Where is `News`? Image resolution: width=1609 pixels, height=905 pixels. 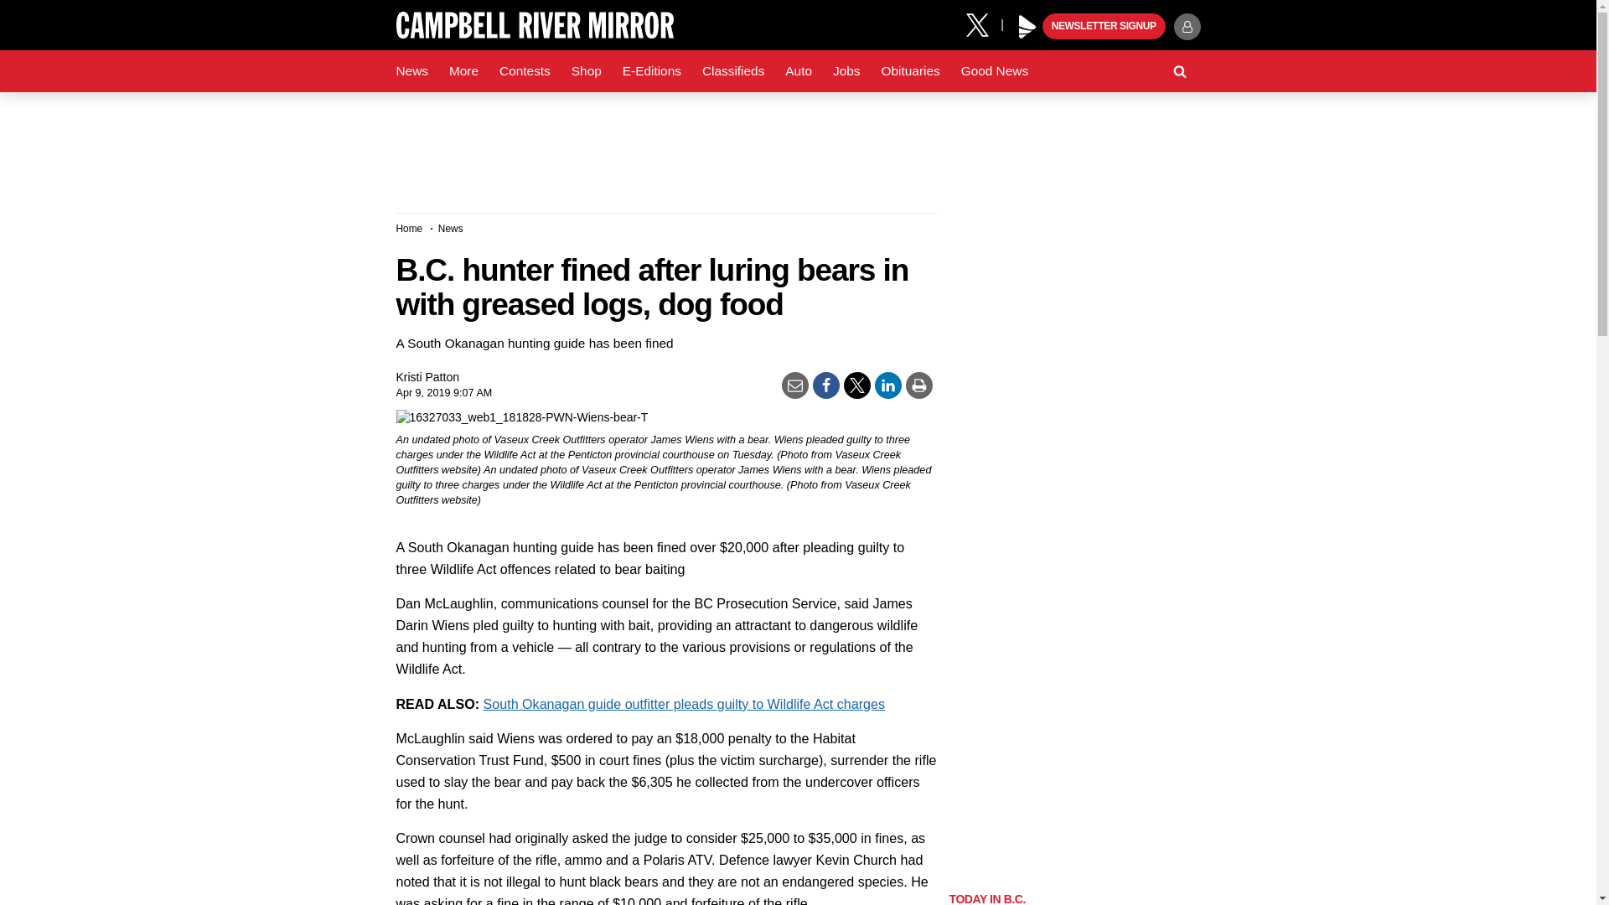
News is located at coordinates (411, 71).